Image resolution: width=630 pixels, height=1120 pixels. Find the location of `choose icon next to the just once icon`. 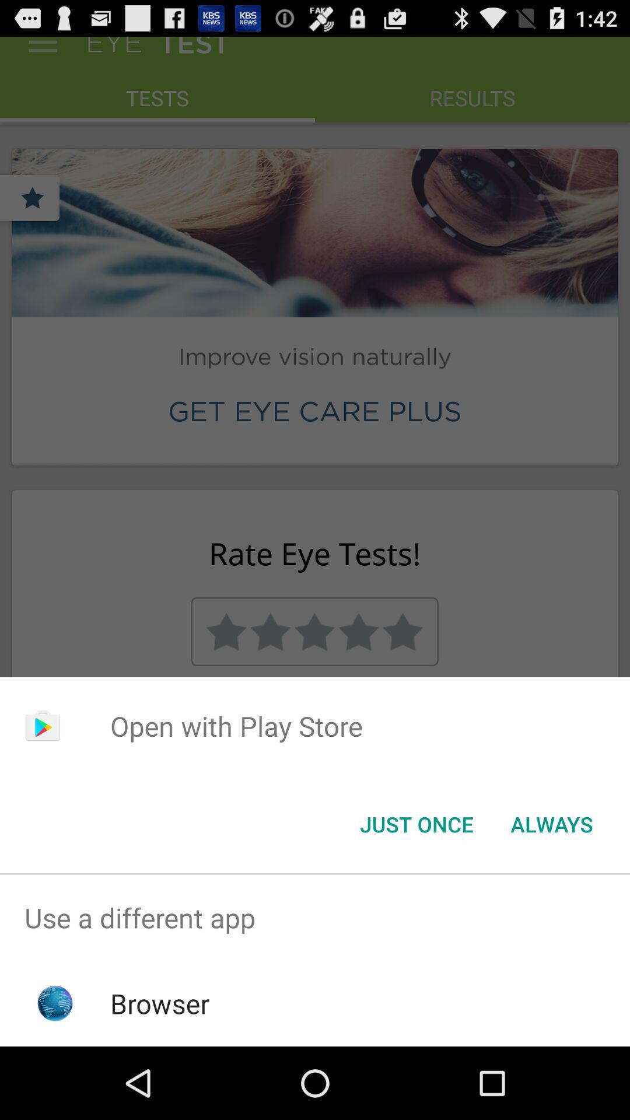

choose icon next to the just once icon is located at coordinates (552, 824).